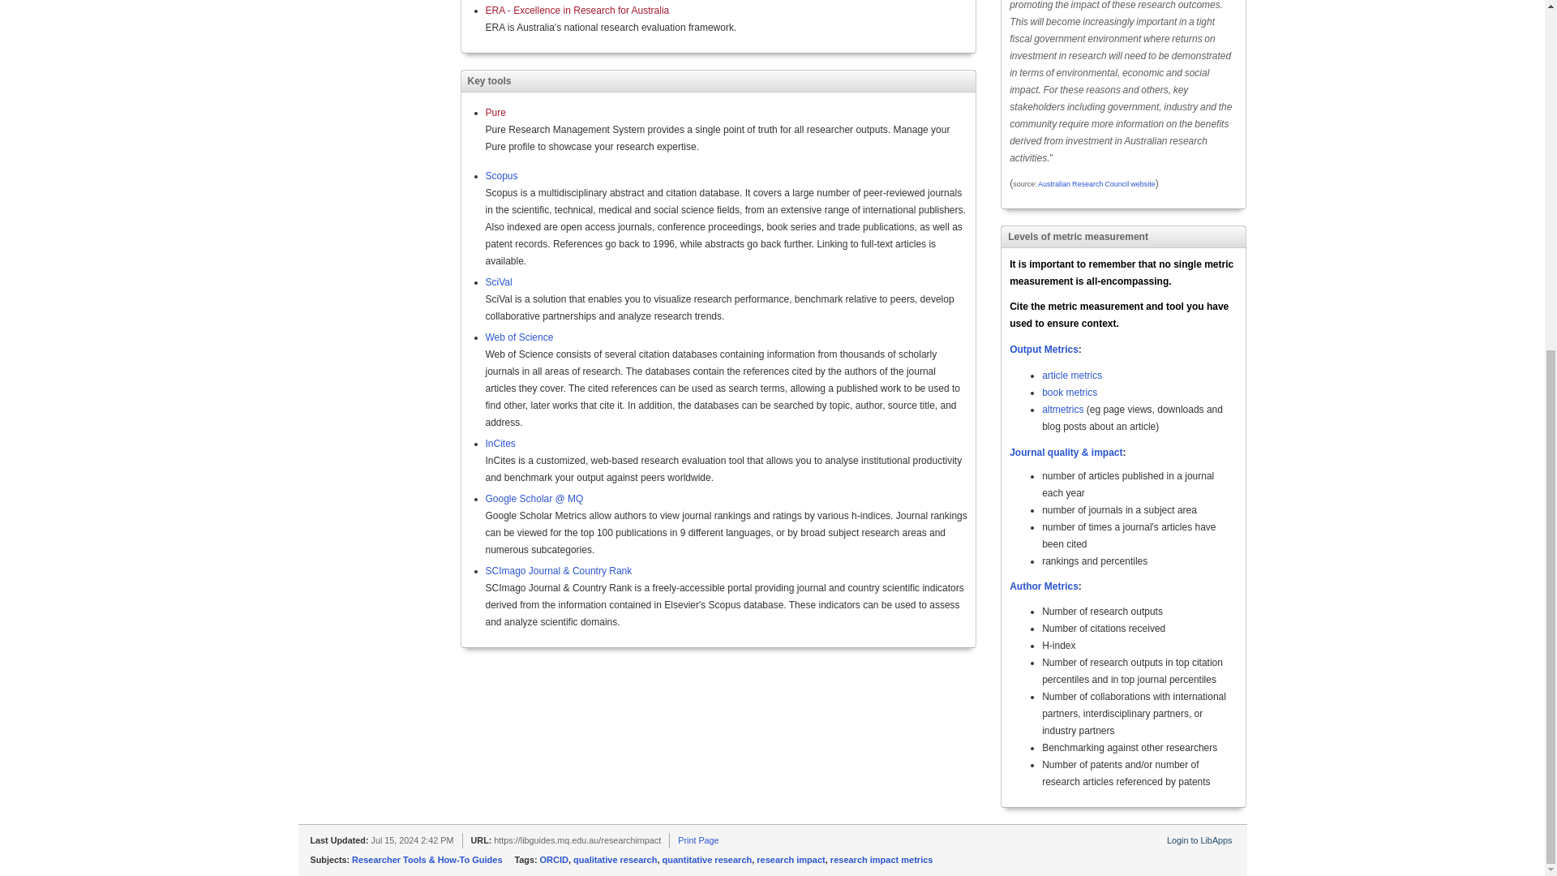  I want to click on Output Metrics, so click(1044, 350).